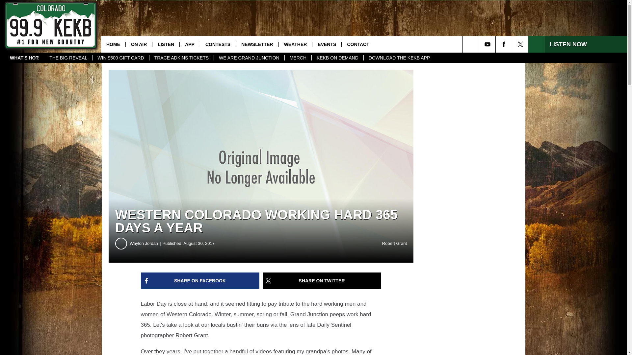 This screenshot has height=355, width=632. Describe the element at coordinates (327, 44) in the screenshot. I see `EVENTS` at that location.